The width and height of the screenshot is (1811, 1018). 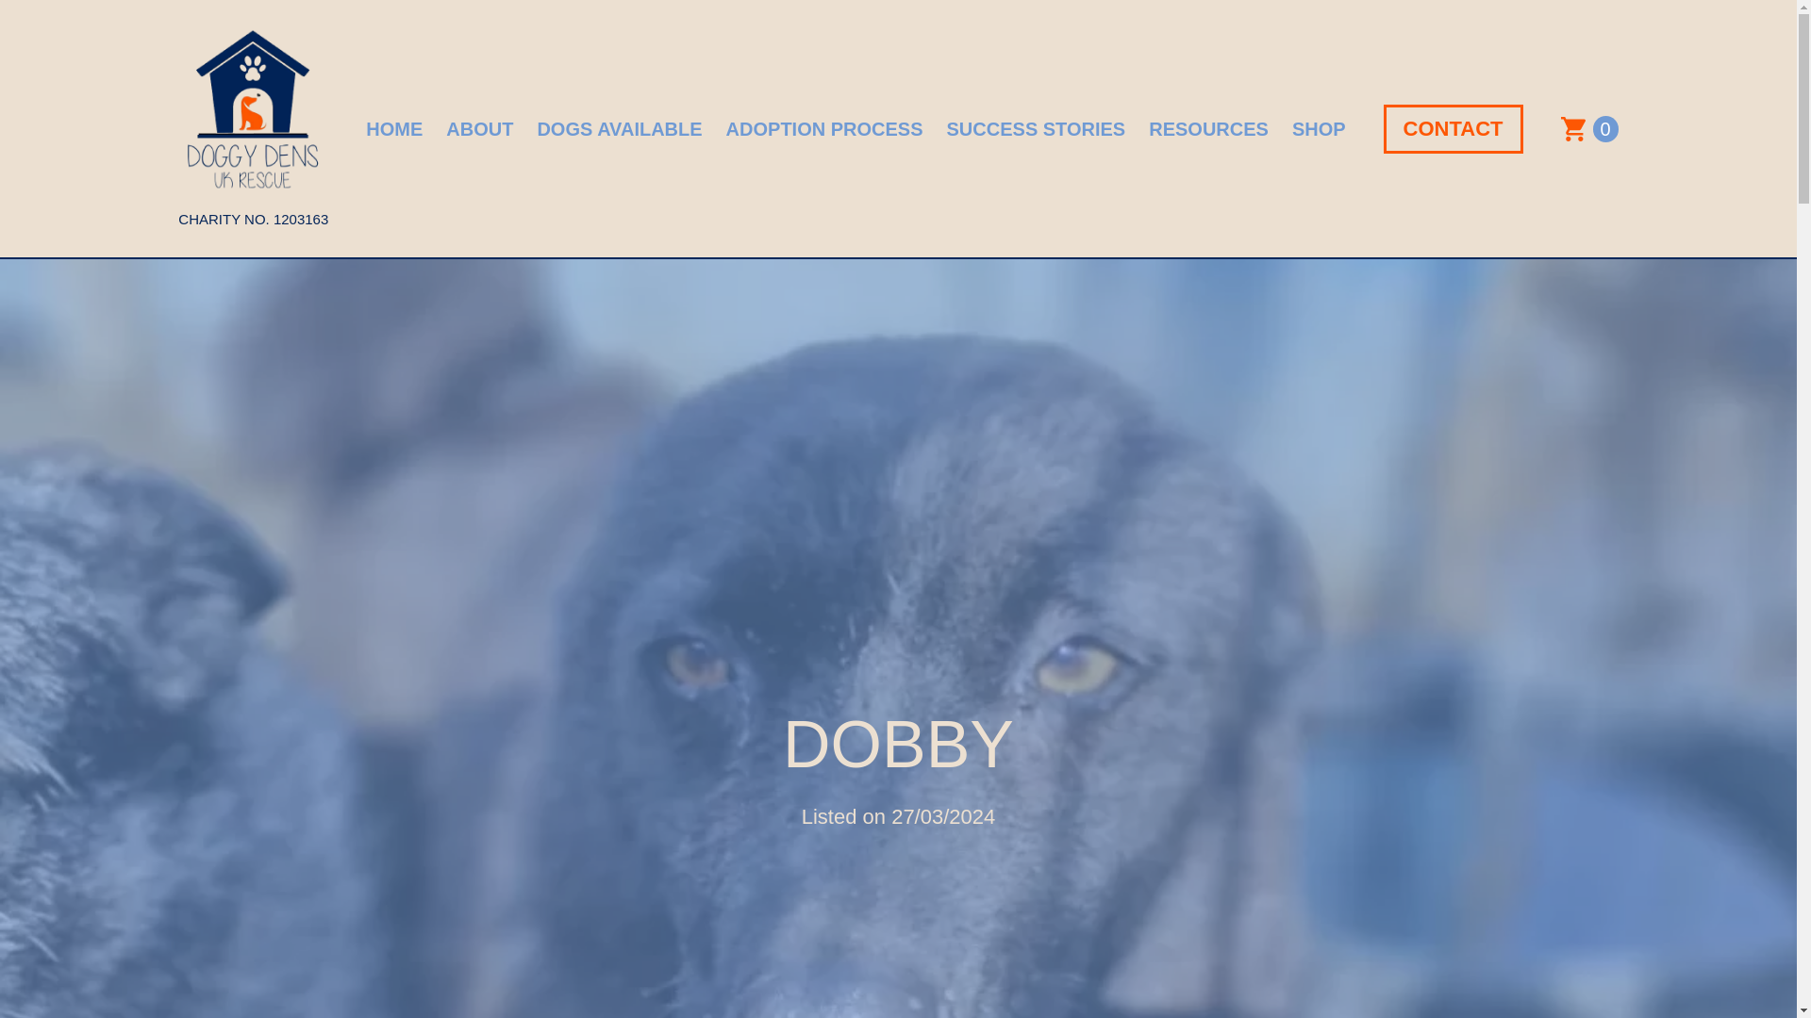 I want to click on DOGS AVAILABLE, so click(x=619, y=128).